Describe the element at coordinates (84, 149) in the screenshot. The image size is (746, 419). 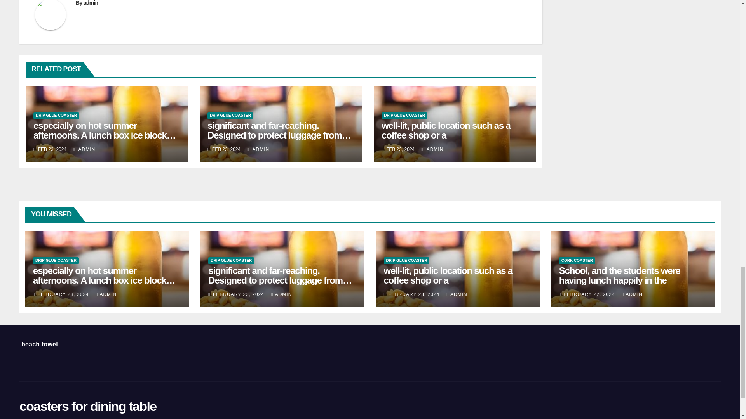
I see `ADMIN` at that location.